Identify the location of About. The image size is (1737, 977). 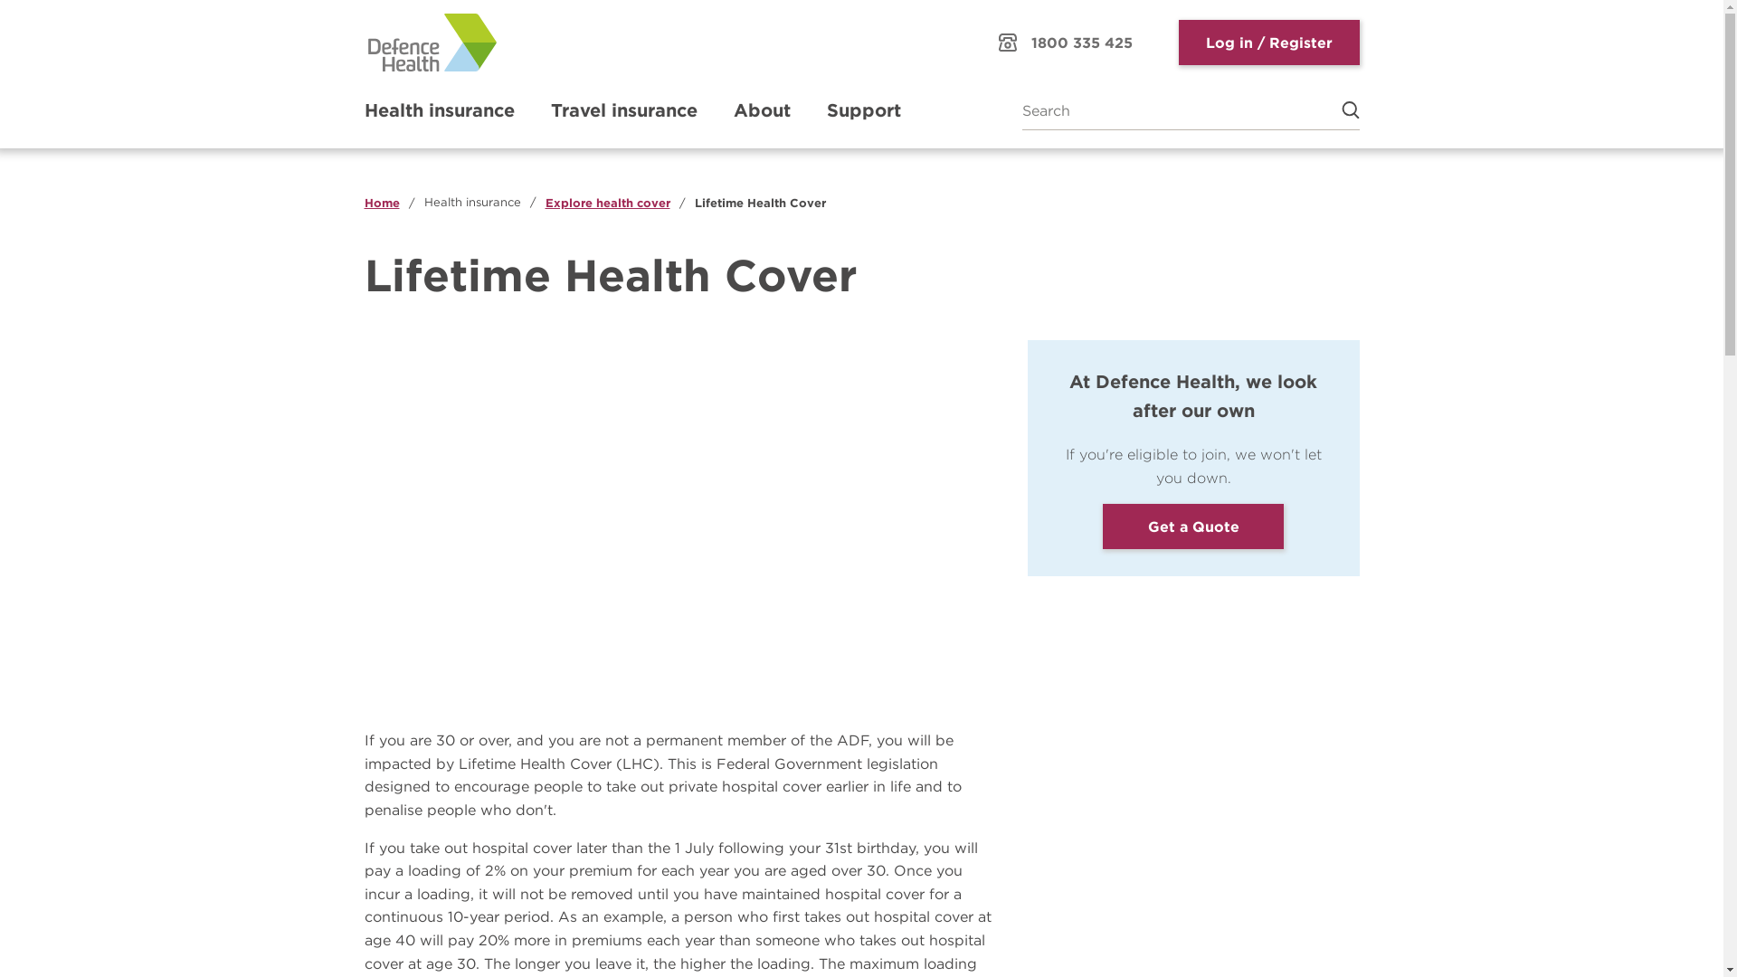
(762, 110).